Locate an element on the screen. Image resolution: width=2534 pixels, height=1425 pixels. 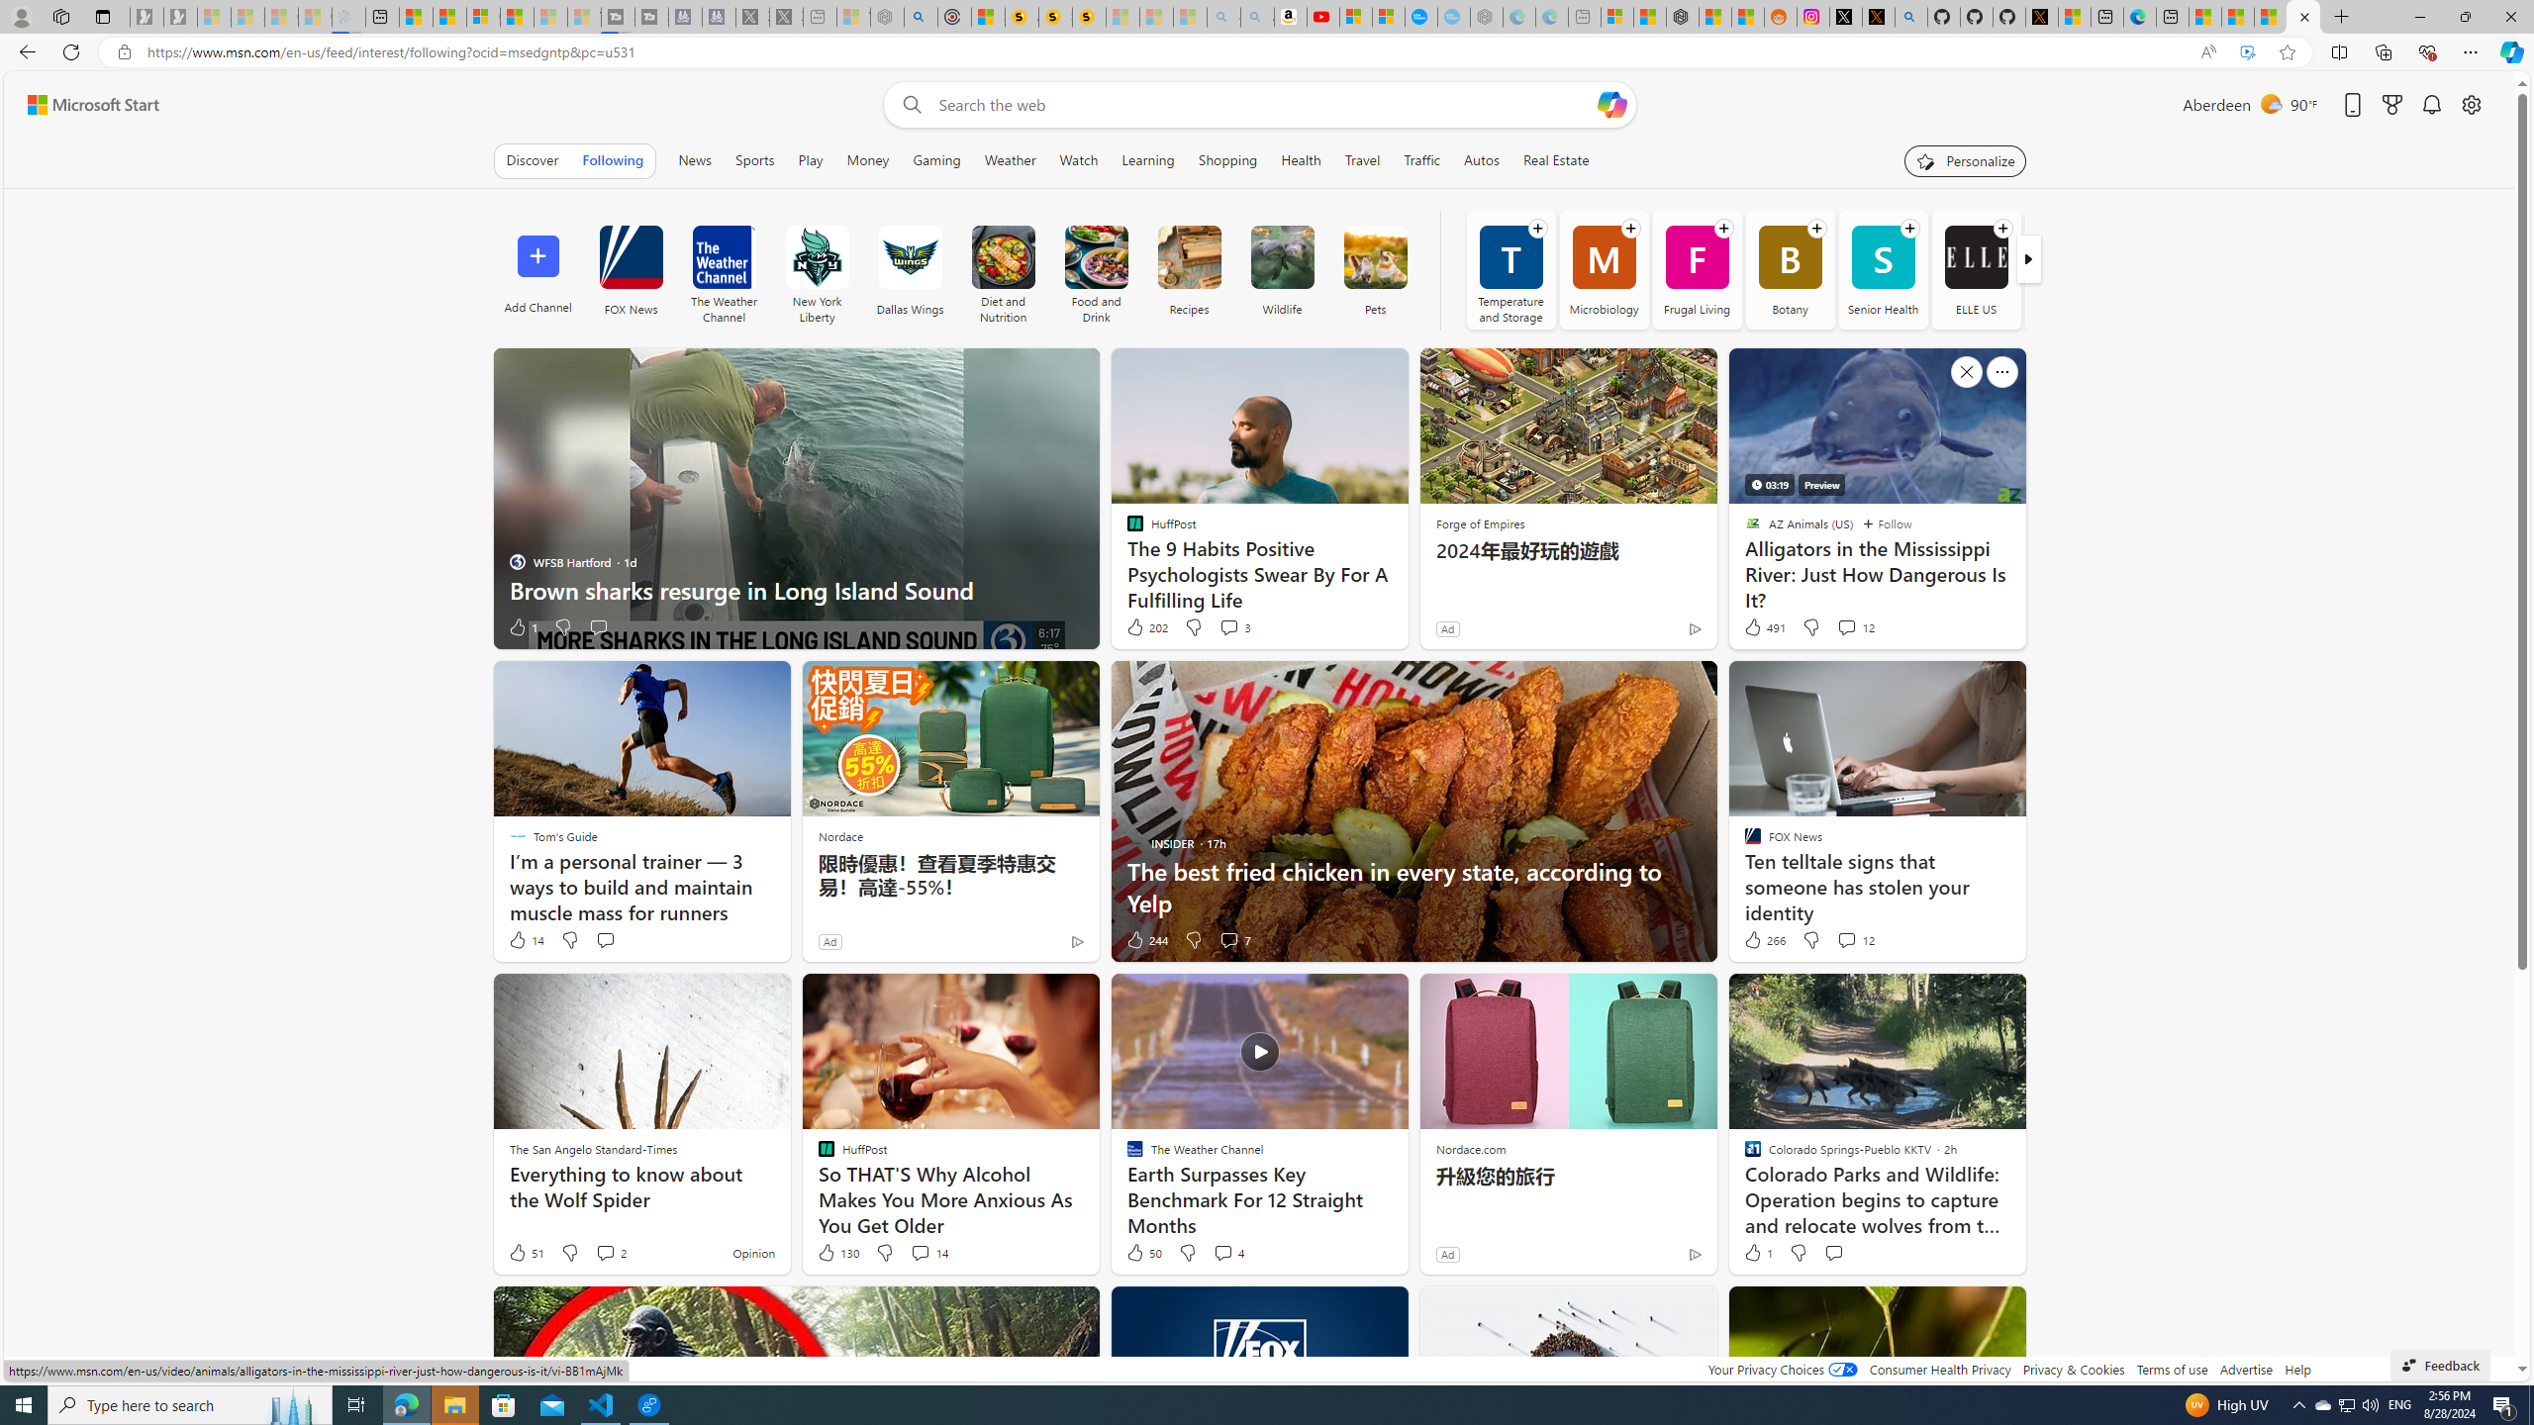
51 Like is located at coordinates (526, 1253).